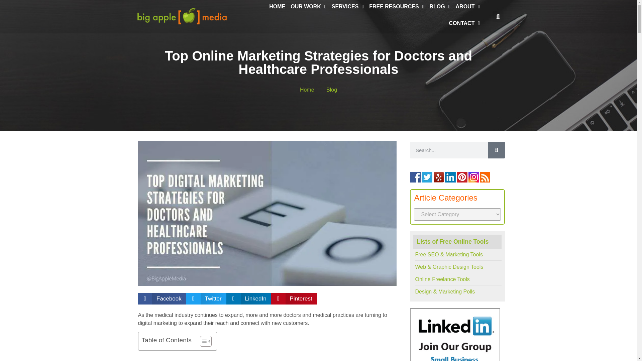  Describe the element at coordinates (277, 7) in the screenshot. I see `HOME` at that location.